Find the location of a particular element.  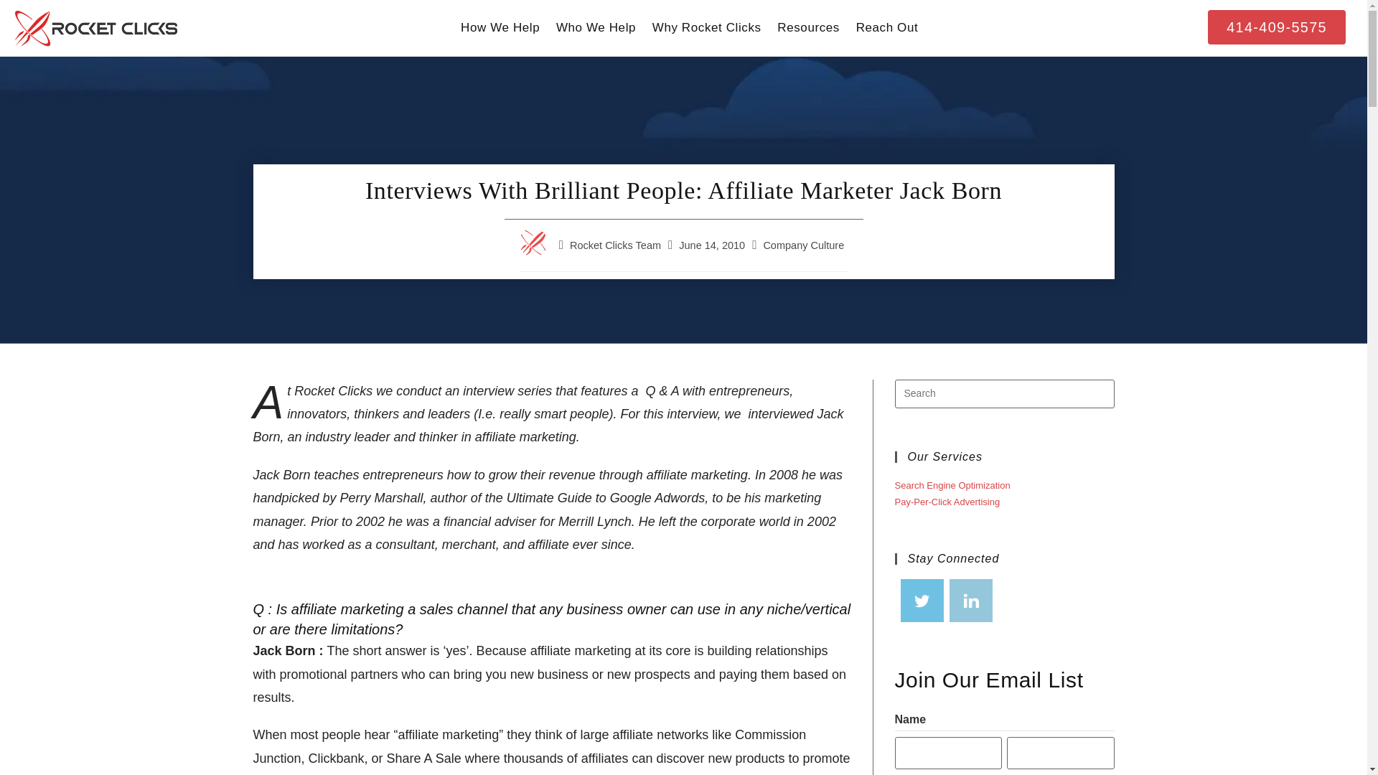

Why Rocket Clicks is located at coordinates (706, 28).